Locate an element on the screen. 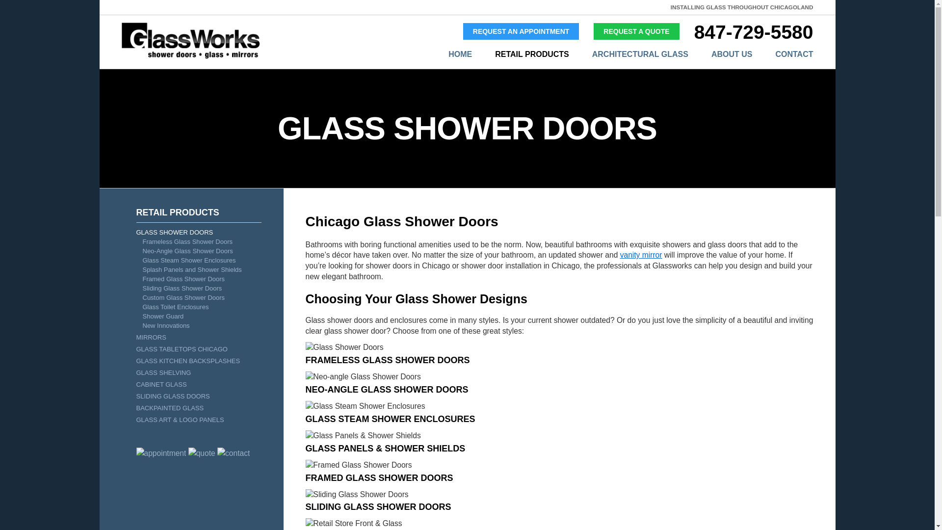  REQUEST A QUOTE is located at coordinates (636, 31).